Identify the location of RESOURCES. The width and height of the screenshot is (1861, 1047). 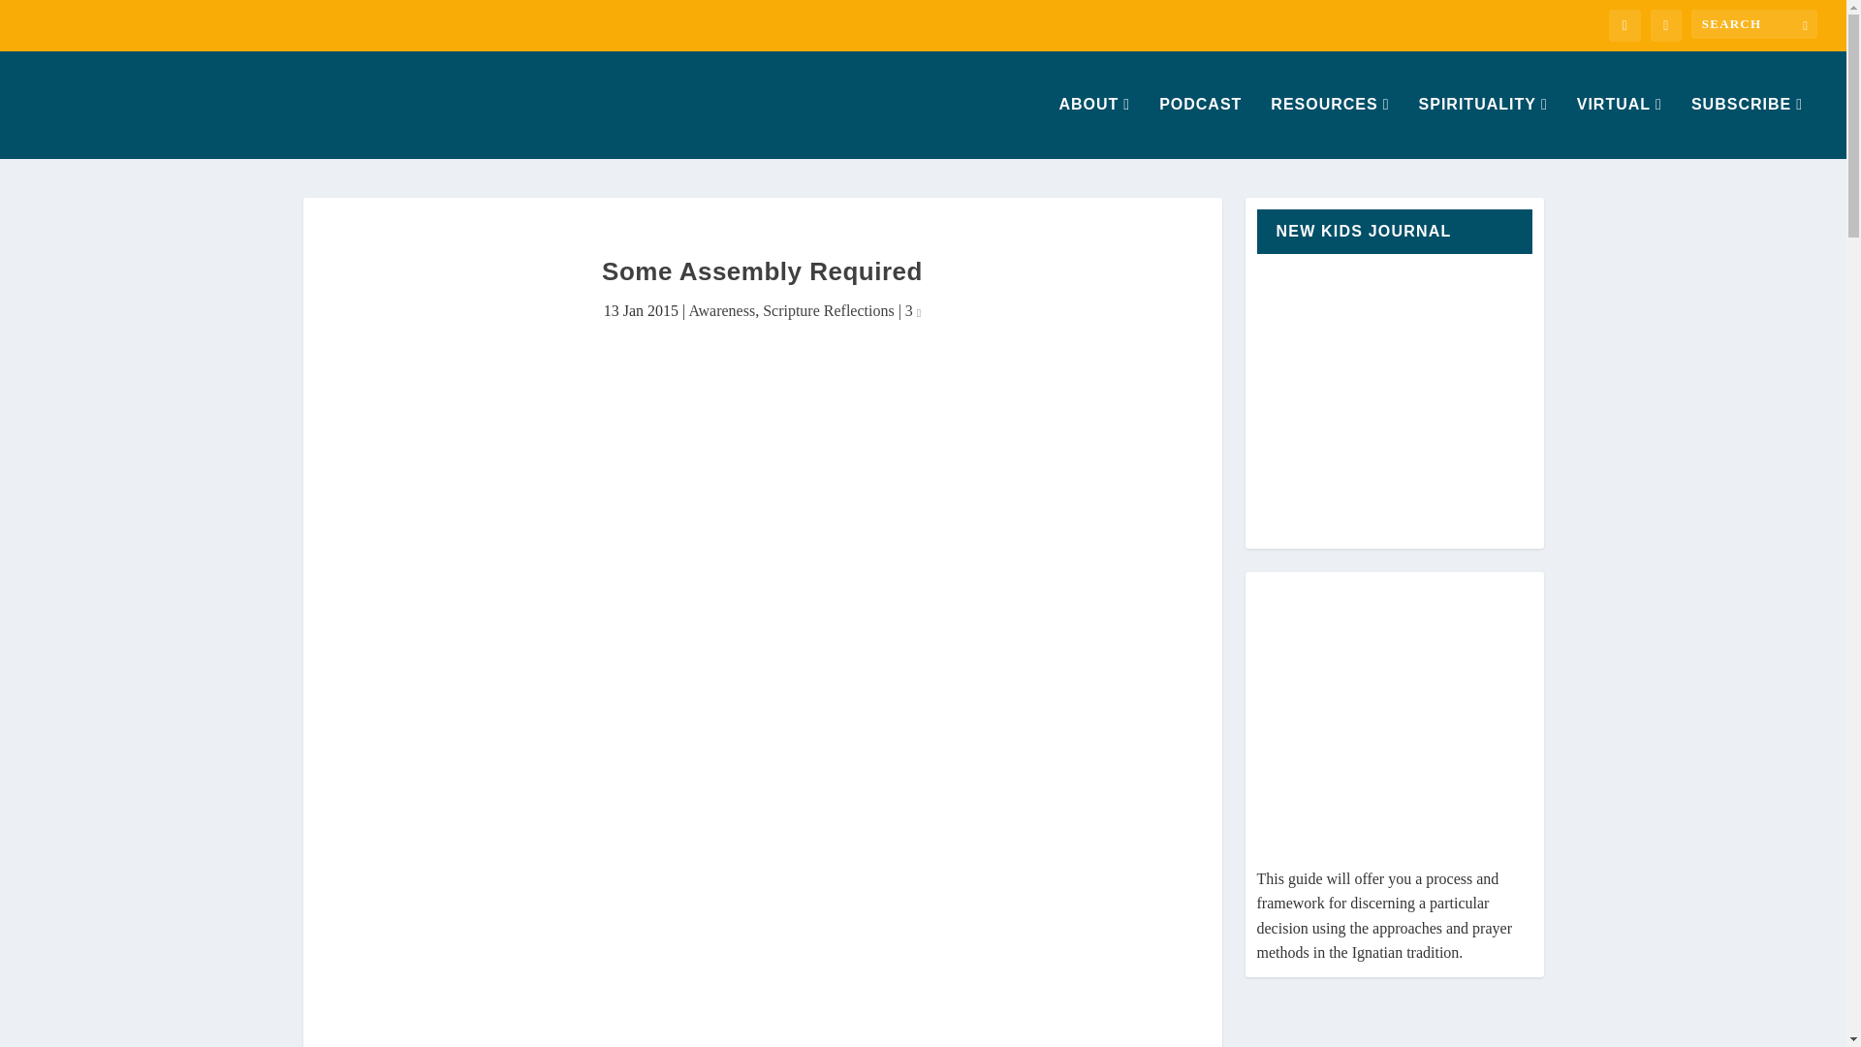
(1330, 128).